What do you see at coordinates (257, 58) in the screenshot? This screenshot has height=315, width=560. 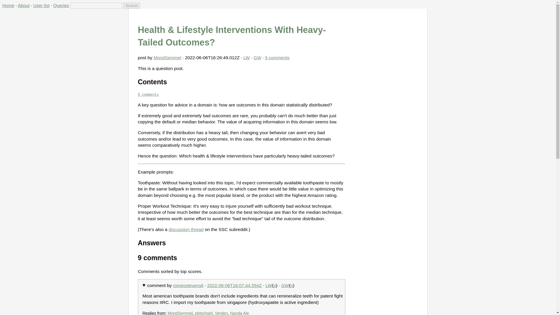 I see `GW` at bounding box center [257, 58].